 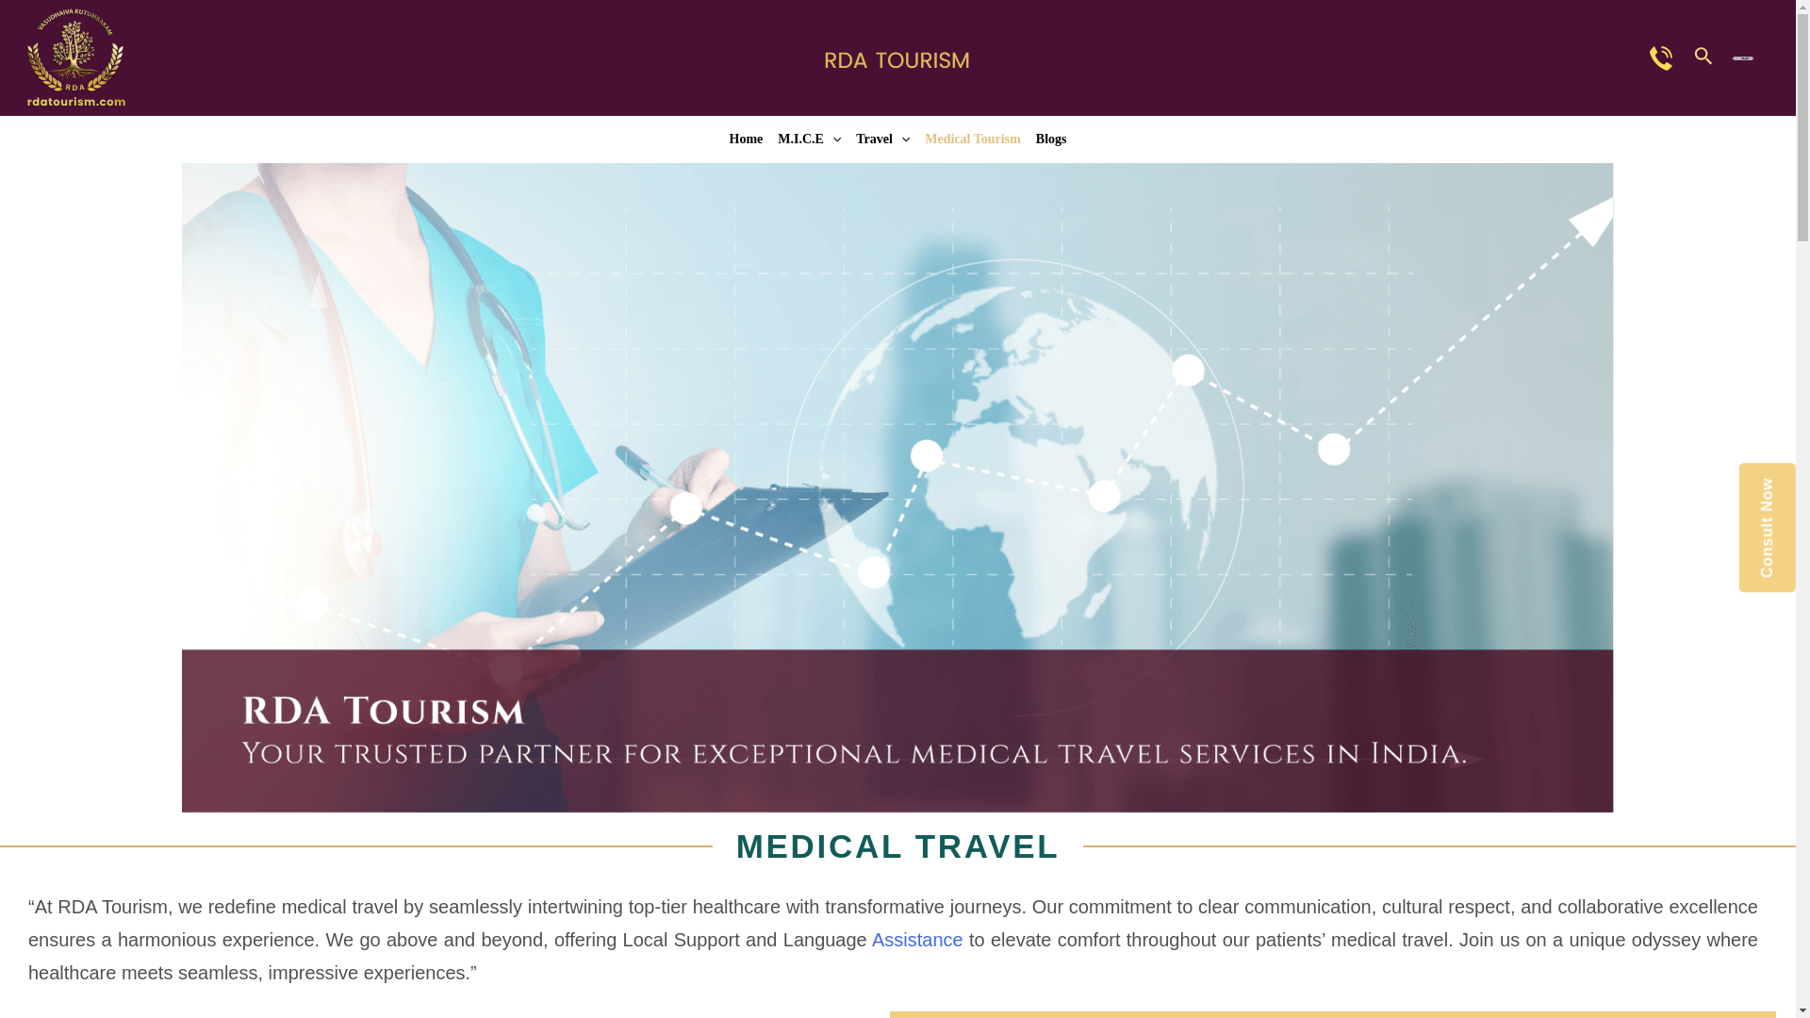 What do you see at coordinates (973, 140) in the screenshot?
I see `Medical Tourism` at bounding box center [973, 140].